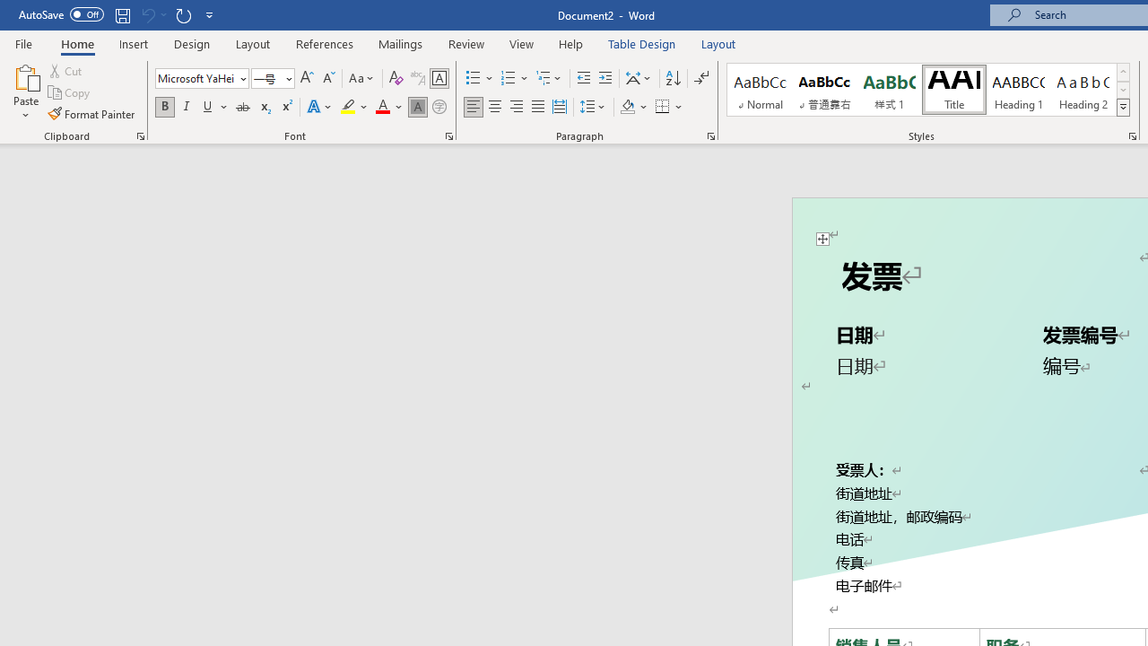  I want to click on Row Down, so click(1123, 90).